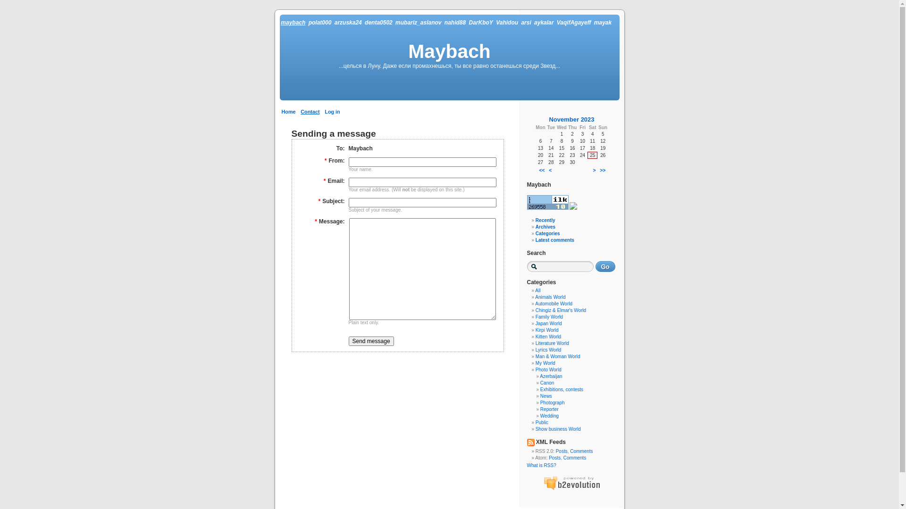 The image size is (906, 509). I want to click on denta0502, so click(378, 23).